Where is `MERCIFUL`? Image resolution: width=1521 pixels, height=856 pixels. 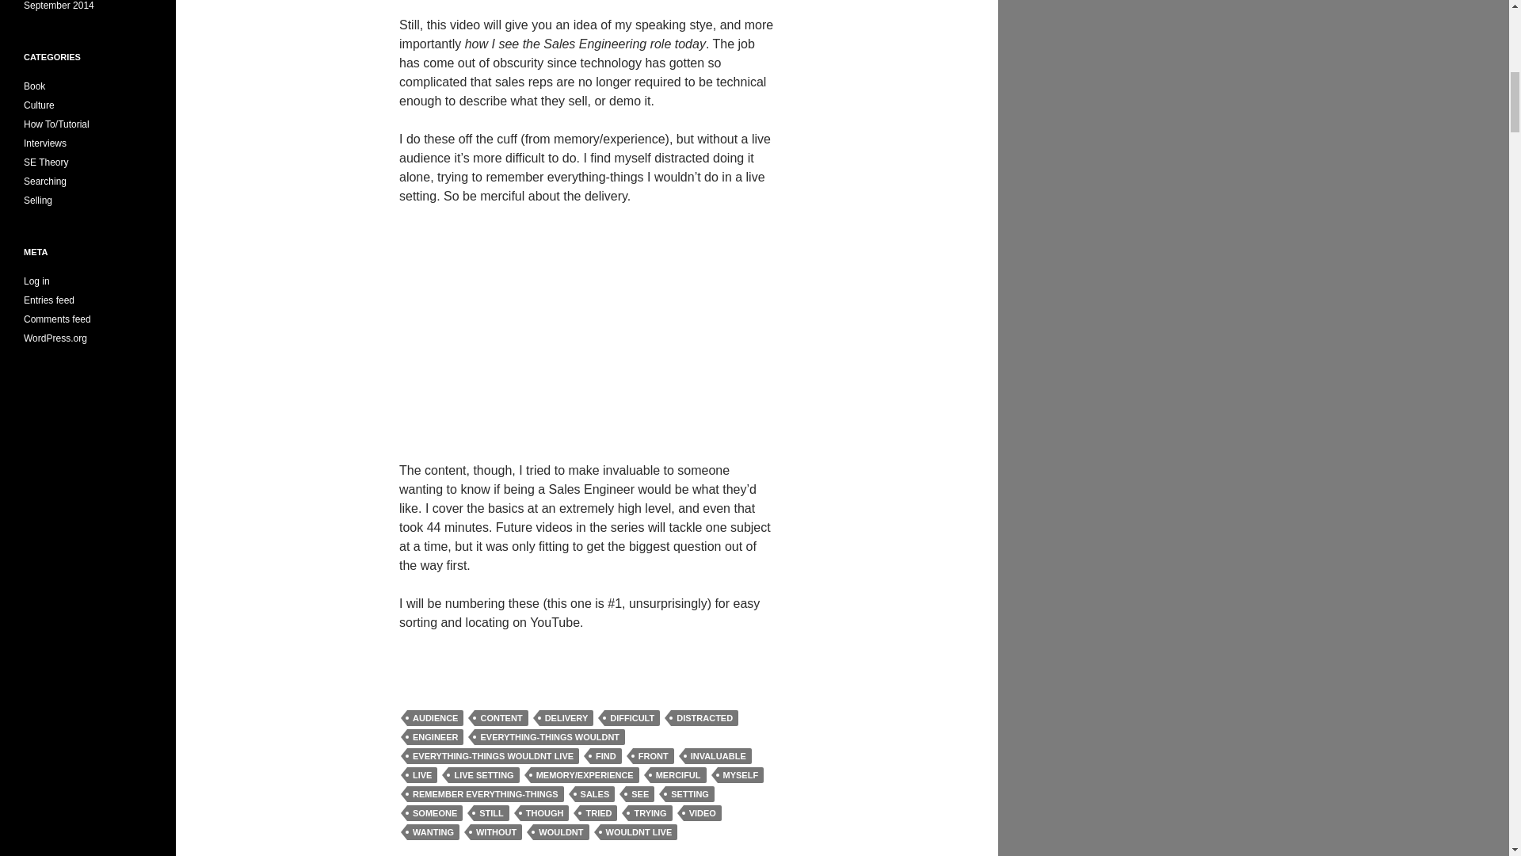 MERCIFUL is located at coordinates (678, 775).